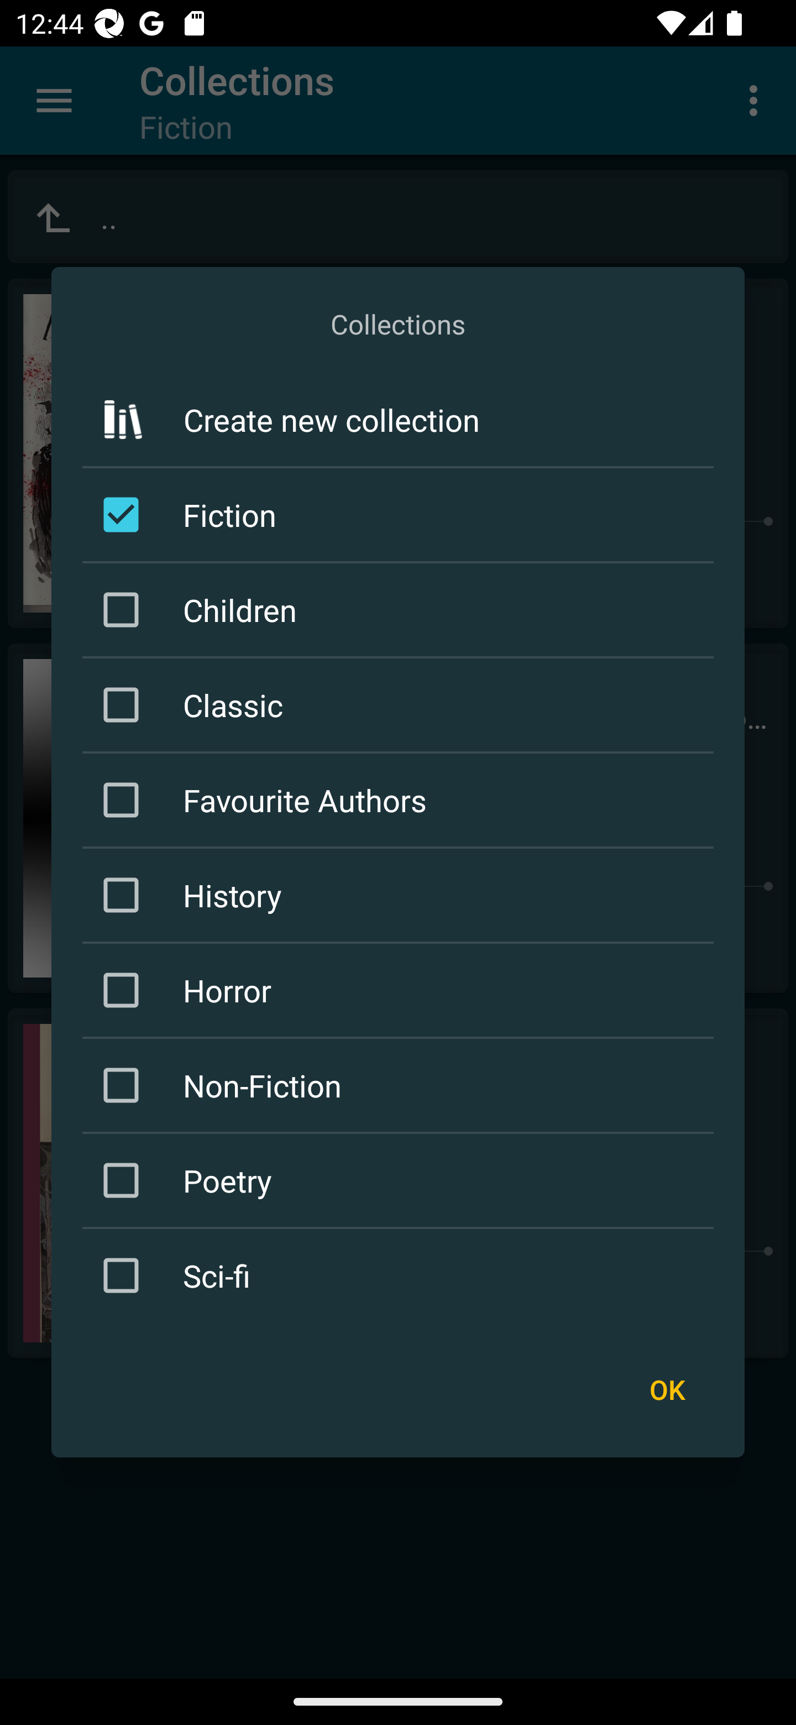 This screenshot has height=1725, width=796. What do you see at coordinates (401, 609) in the screenshot?
I see `Children` at bounding box center [401, 609].